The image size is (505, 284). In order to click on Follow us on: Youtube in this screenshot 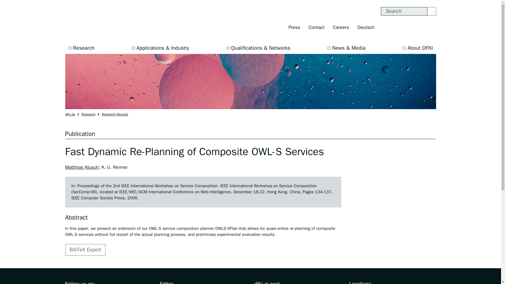, I will do `click(420, 27)`.